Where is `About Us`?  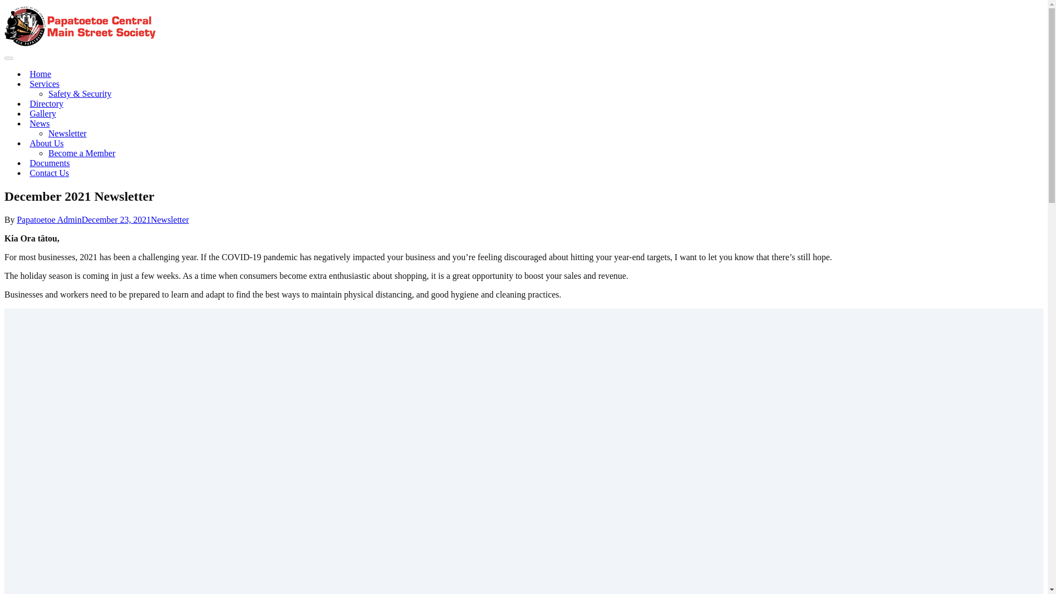
About Us is located at coordinates (47, 143).